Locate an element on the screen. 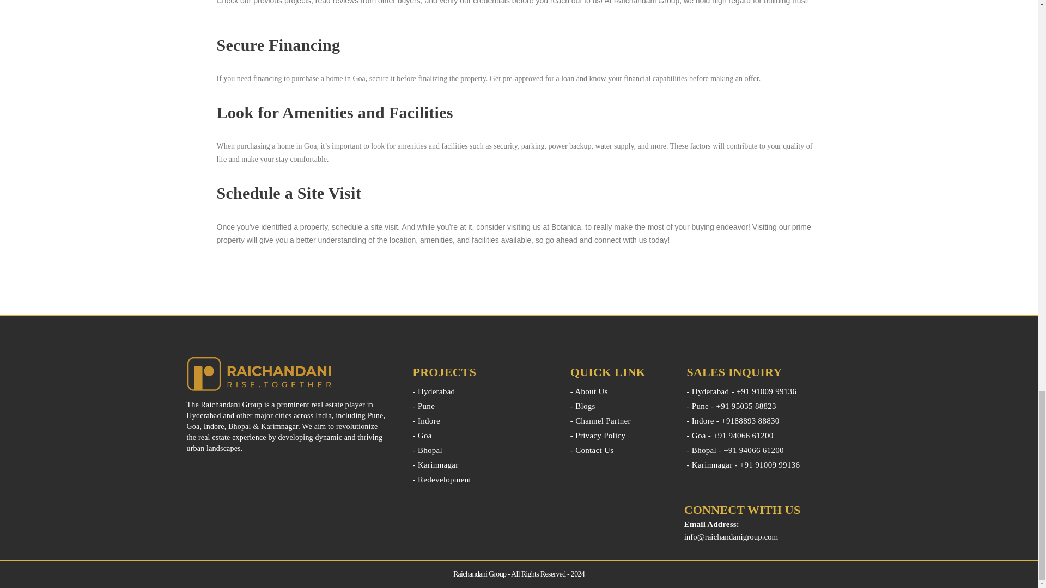 This screenshot has height=588, width=1046. - Redevelopment is located at coordinates (484, 480).